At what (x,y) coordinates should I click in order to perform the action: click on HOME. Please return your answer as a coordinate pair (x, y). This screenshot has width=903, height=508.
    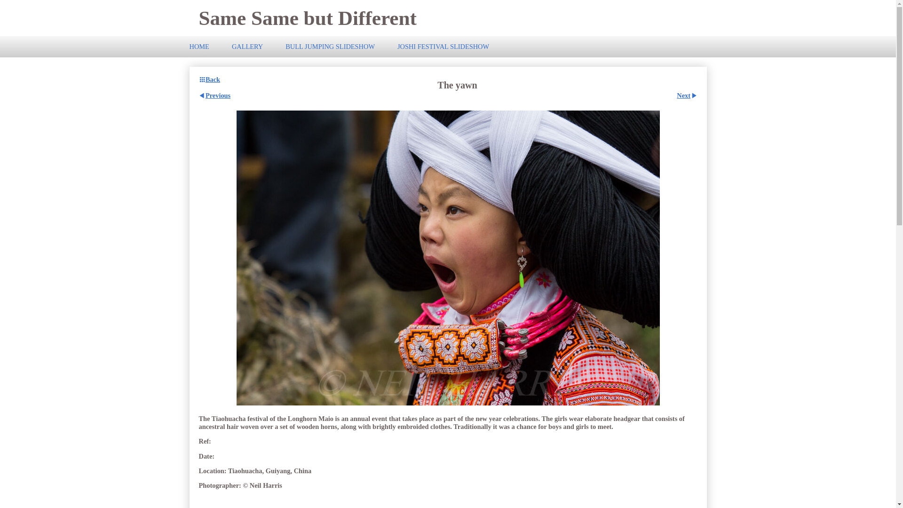
    Looking at the image, I should click on (204, 47).